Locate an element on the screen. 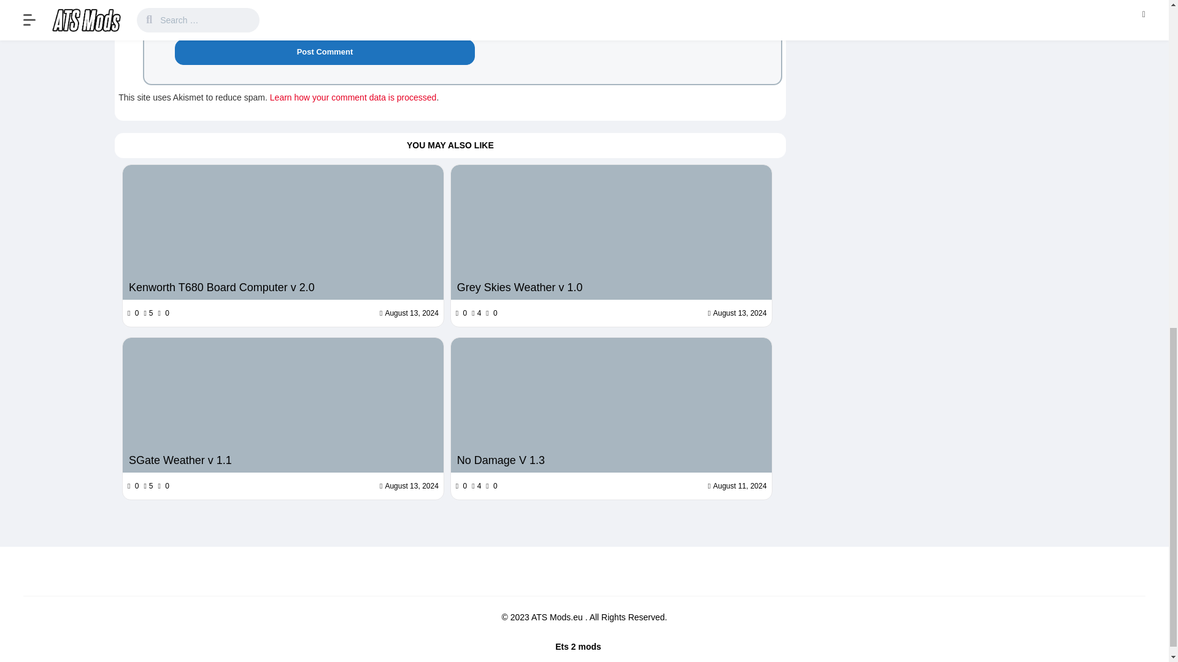 The image size is (1178, 662). Grey Skies Weather v 1.0 is located at coordinates (611, 287).